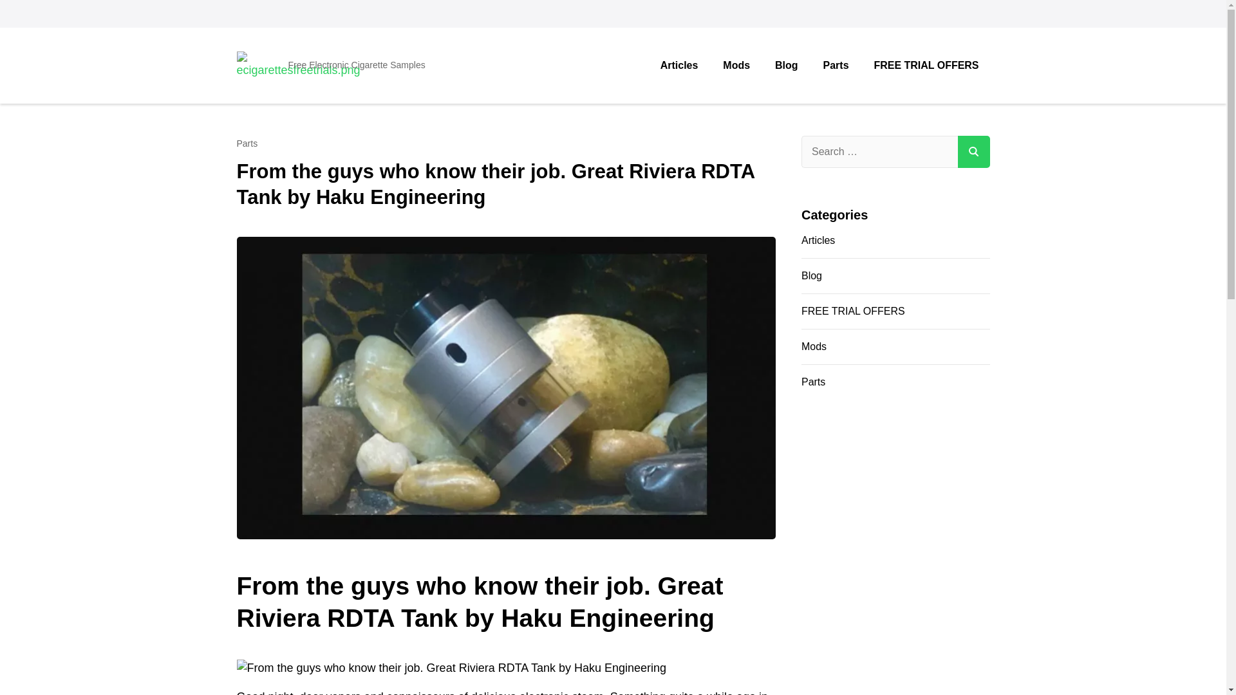 The height and width of the screenshot is (695, 1236). Describe the element at coordinates (895, 240) in the screenshot. I see `Articles` at that location.